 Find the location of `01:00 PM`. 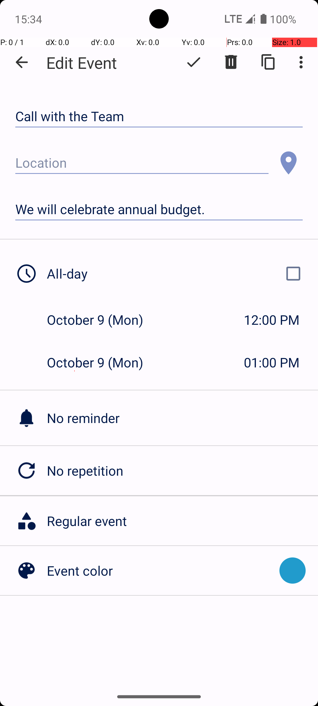

01:00 PM is located at coordinates (271, 362).